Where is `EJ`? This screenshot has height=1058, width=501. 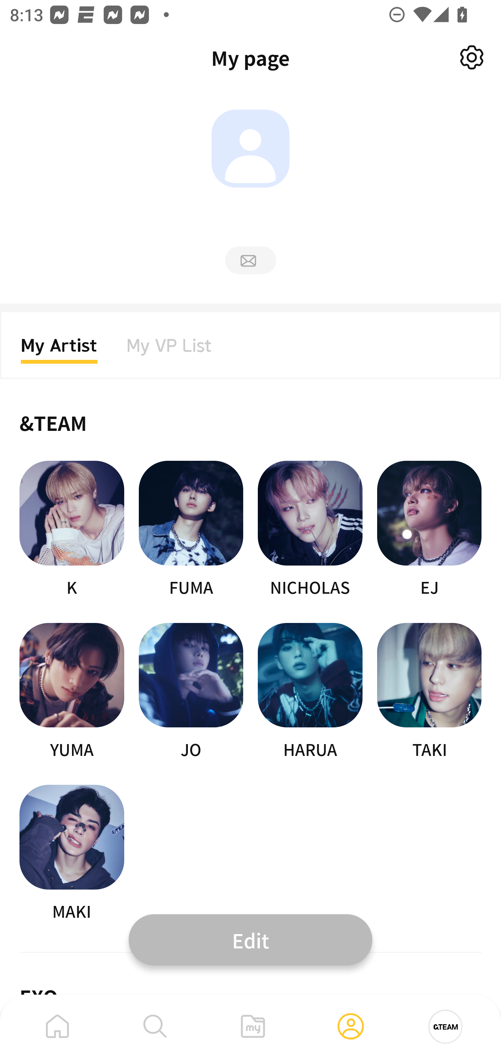 EJ is located at coordinates (429, 530).